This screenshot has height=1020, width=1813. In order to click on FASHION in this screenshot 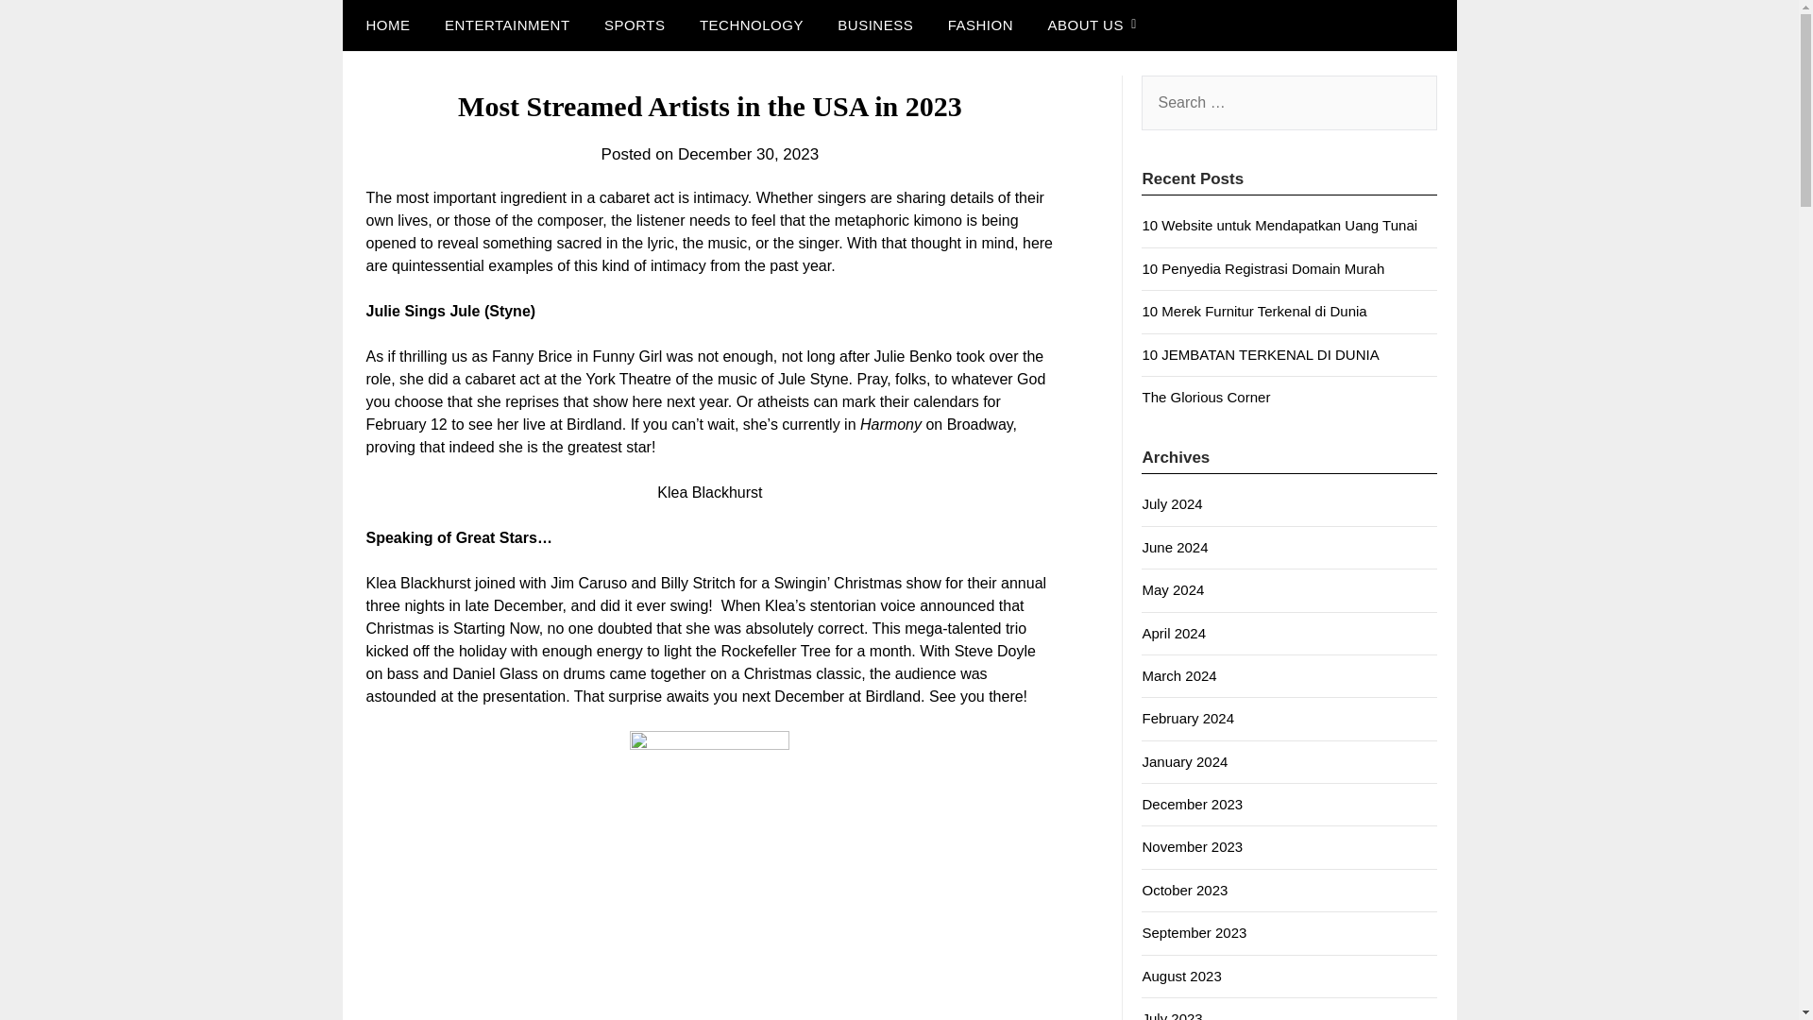, I will do `click(980, 25)`.